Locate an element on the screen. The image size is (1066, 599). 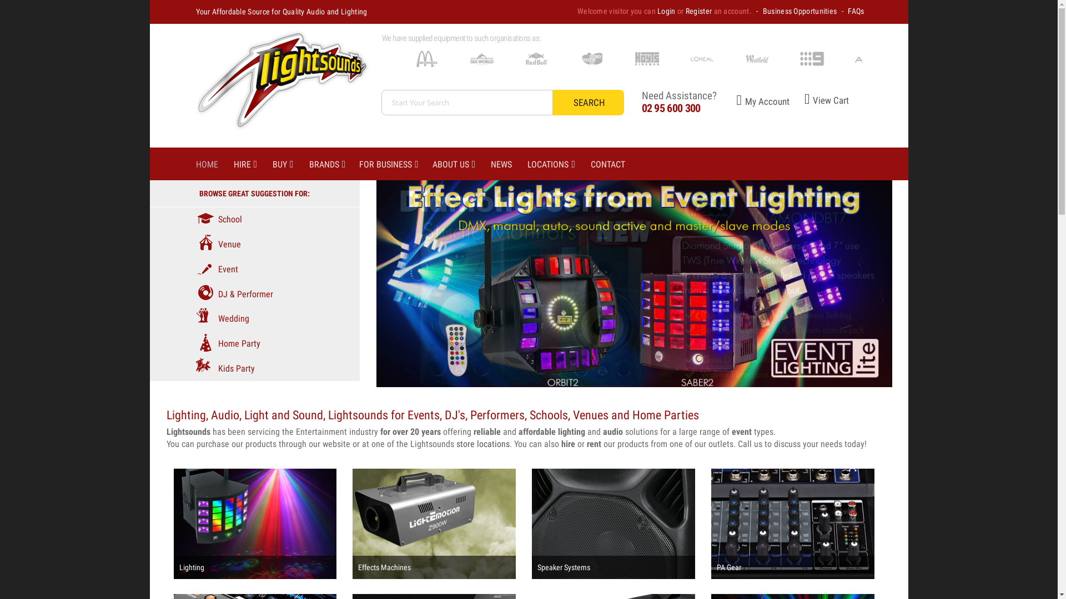
ABOUT US is located at coordinates (462, 165).